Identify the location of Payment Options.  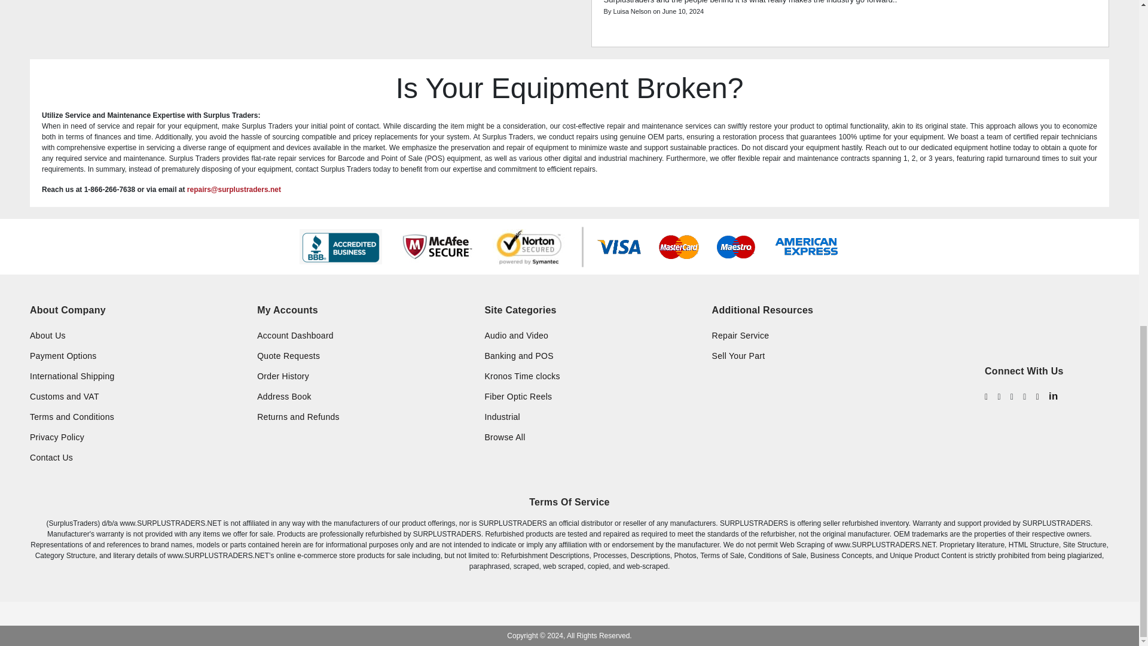
(138, 355).